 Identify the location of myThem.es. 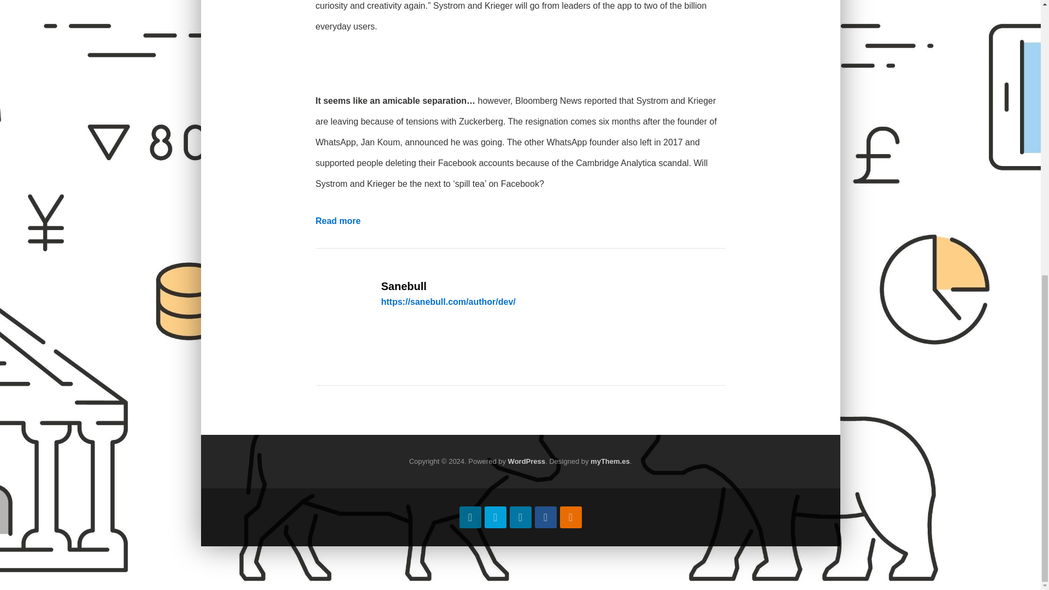
(610, 462).